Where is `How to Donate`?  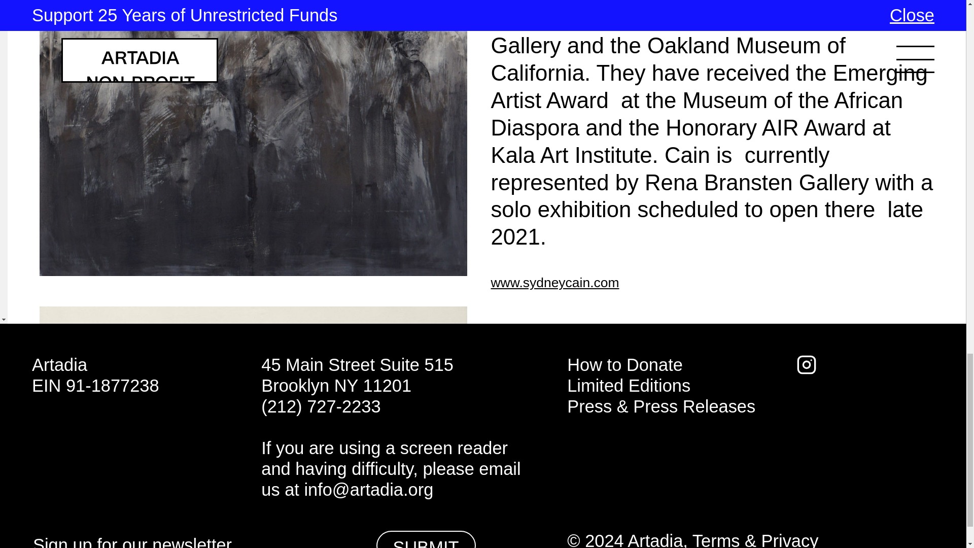
How to Donate is located at coordinates (624, 364).